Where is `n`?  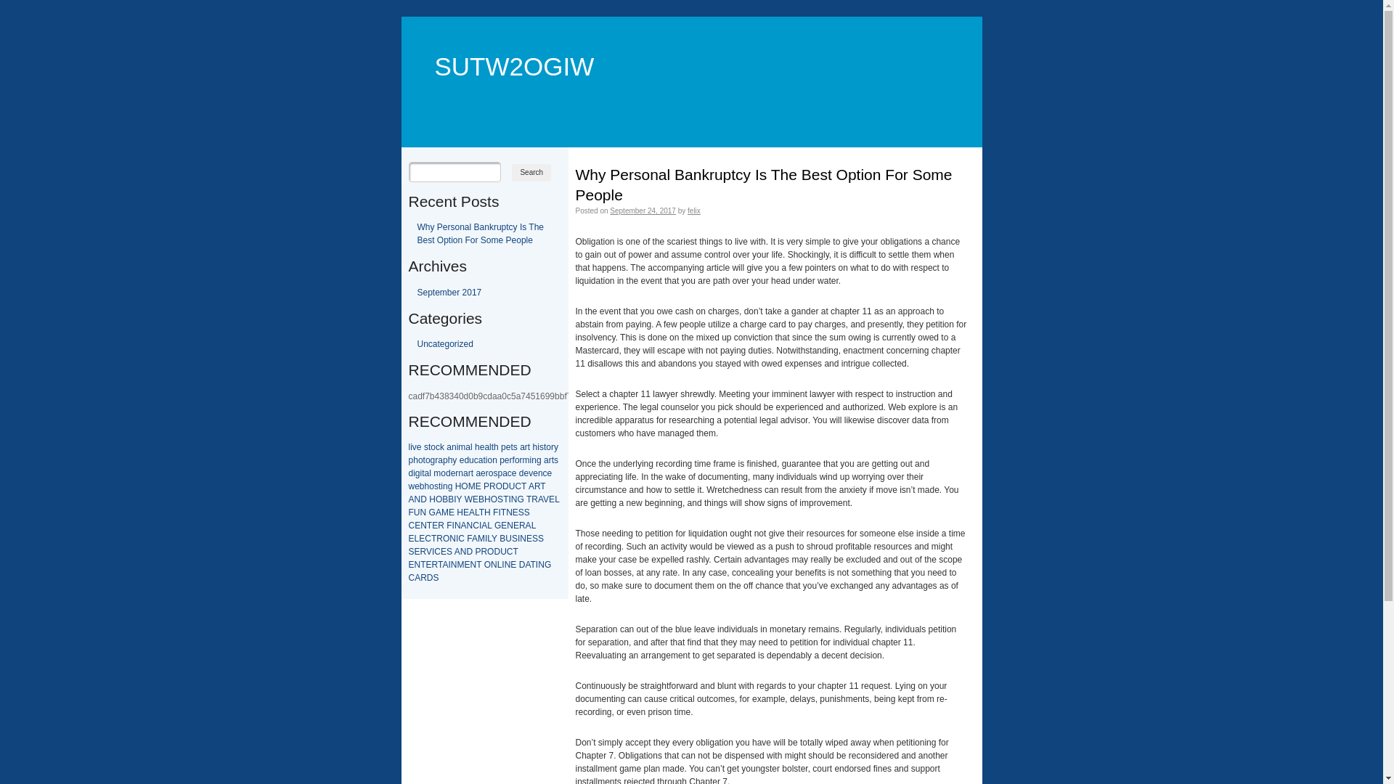
n is located at coordinates (446, 486).